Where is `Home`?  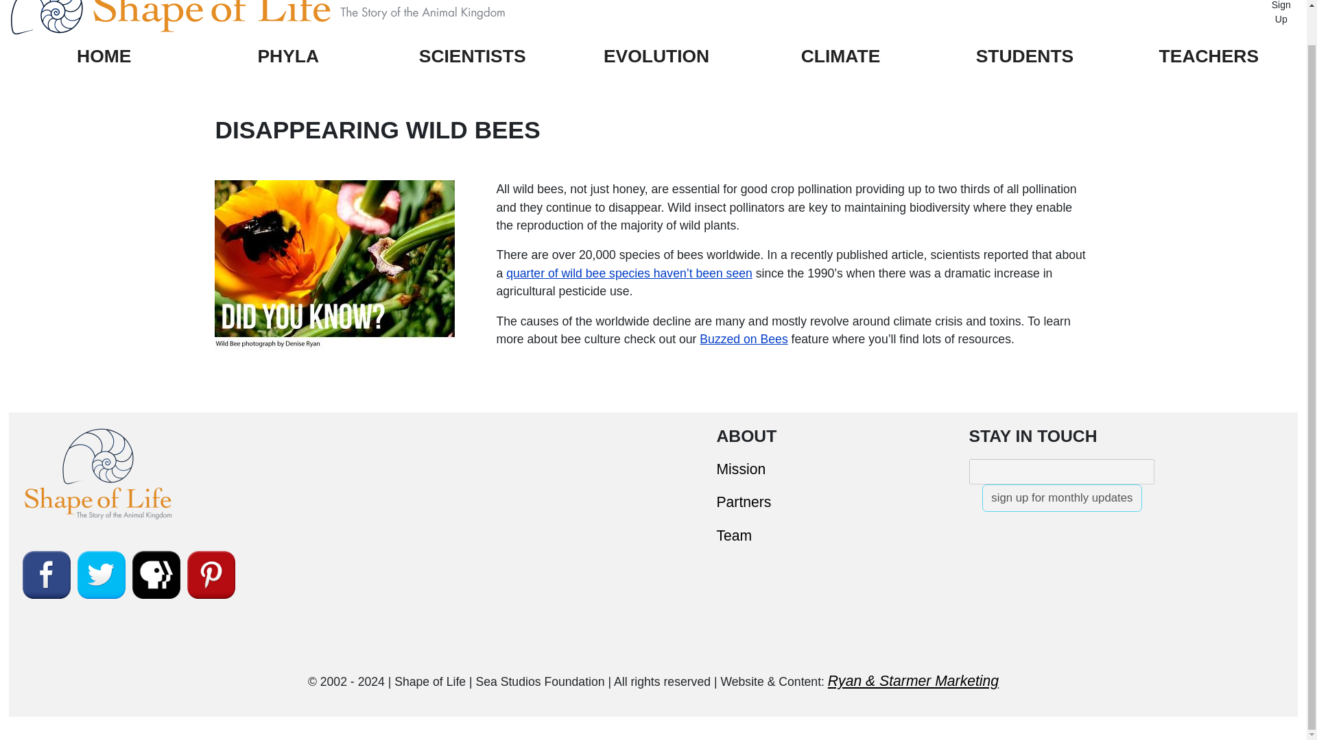 Home is located at coordinates (289, 21).